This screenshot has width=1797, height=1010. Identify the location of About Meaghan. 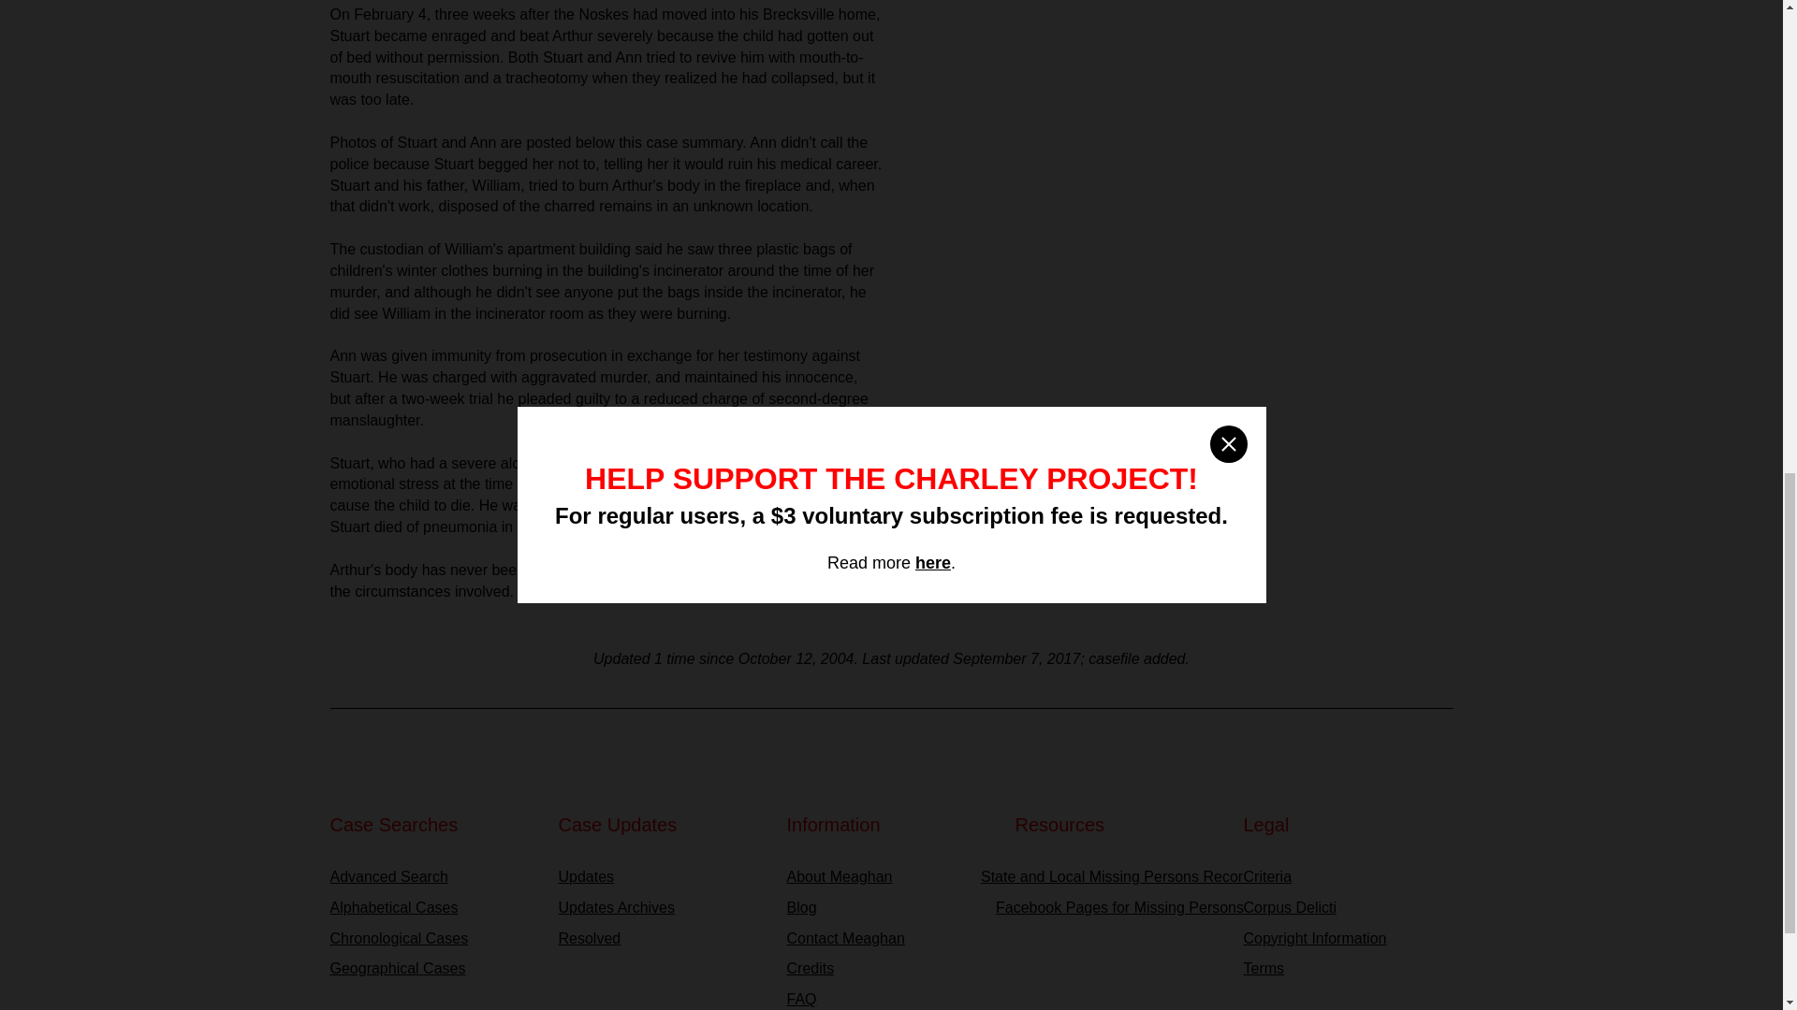
(891, 877).